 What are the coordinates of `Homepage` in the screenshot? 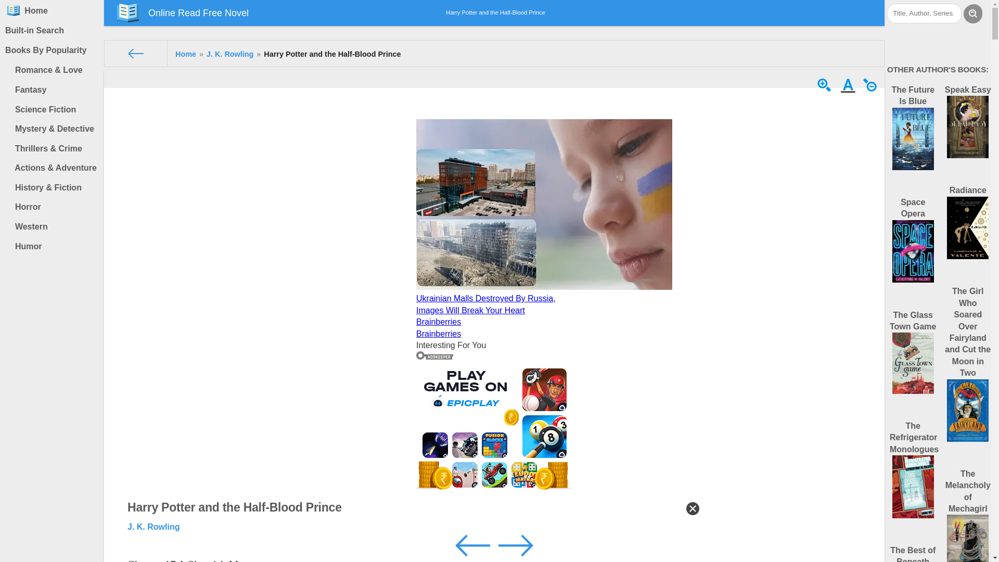 It's located at (14, 10).